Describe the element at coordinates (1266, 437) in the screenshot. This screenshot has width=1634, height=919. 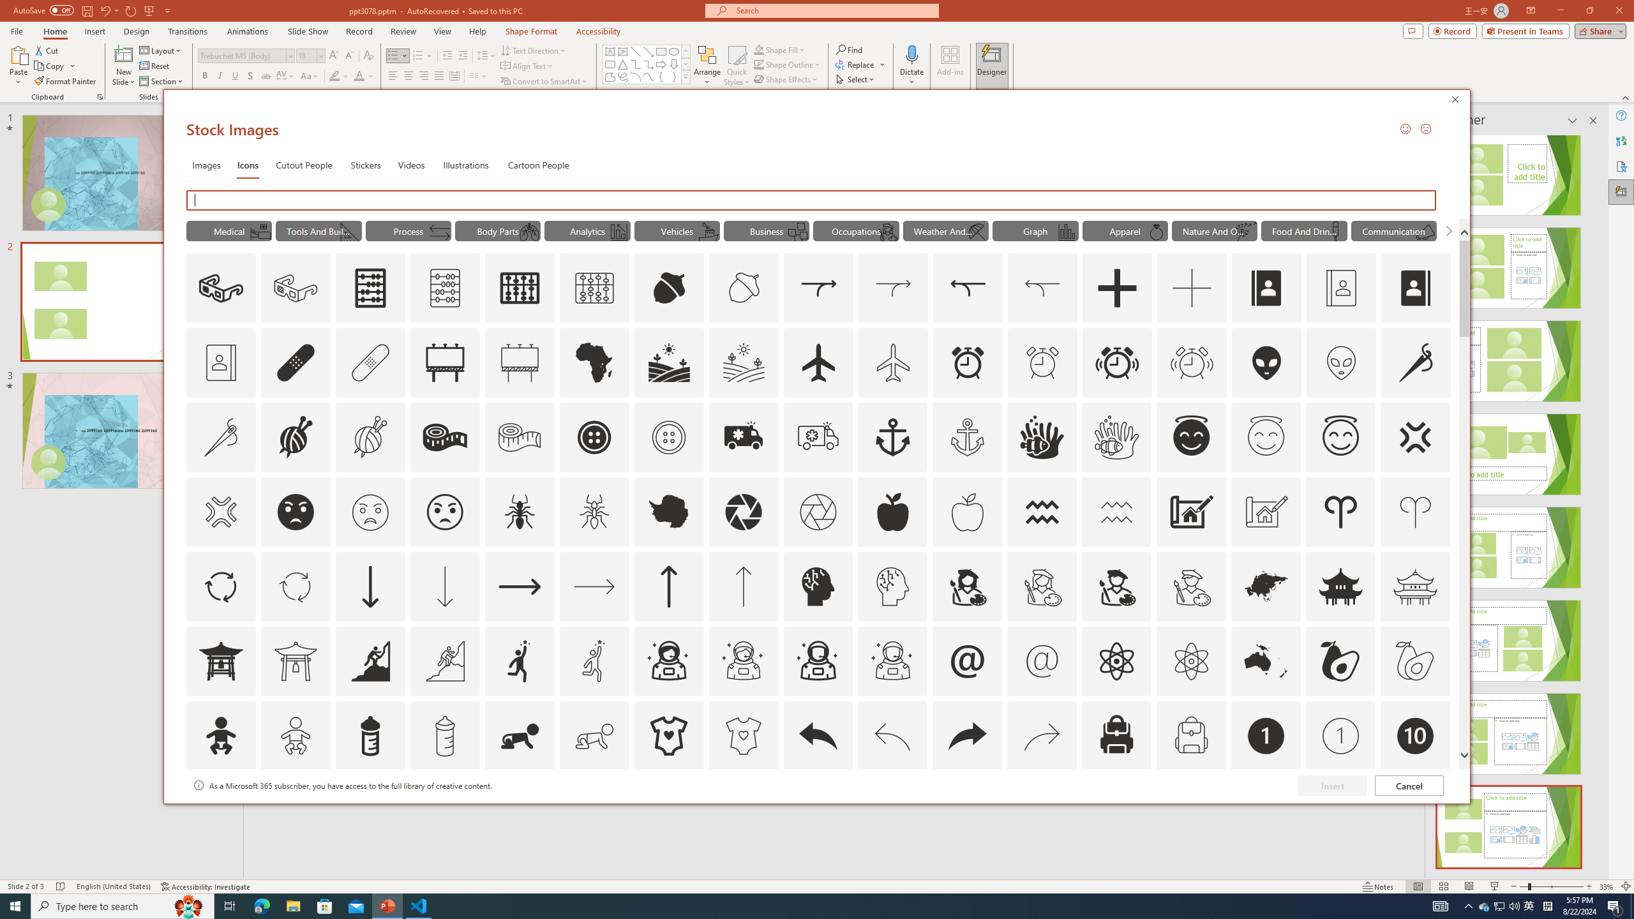
I see `AutomationID: Icons_AngelFace_M` at that location.